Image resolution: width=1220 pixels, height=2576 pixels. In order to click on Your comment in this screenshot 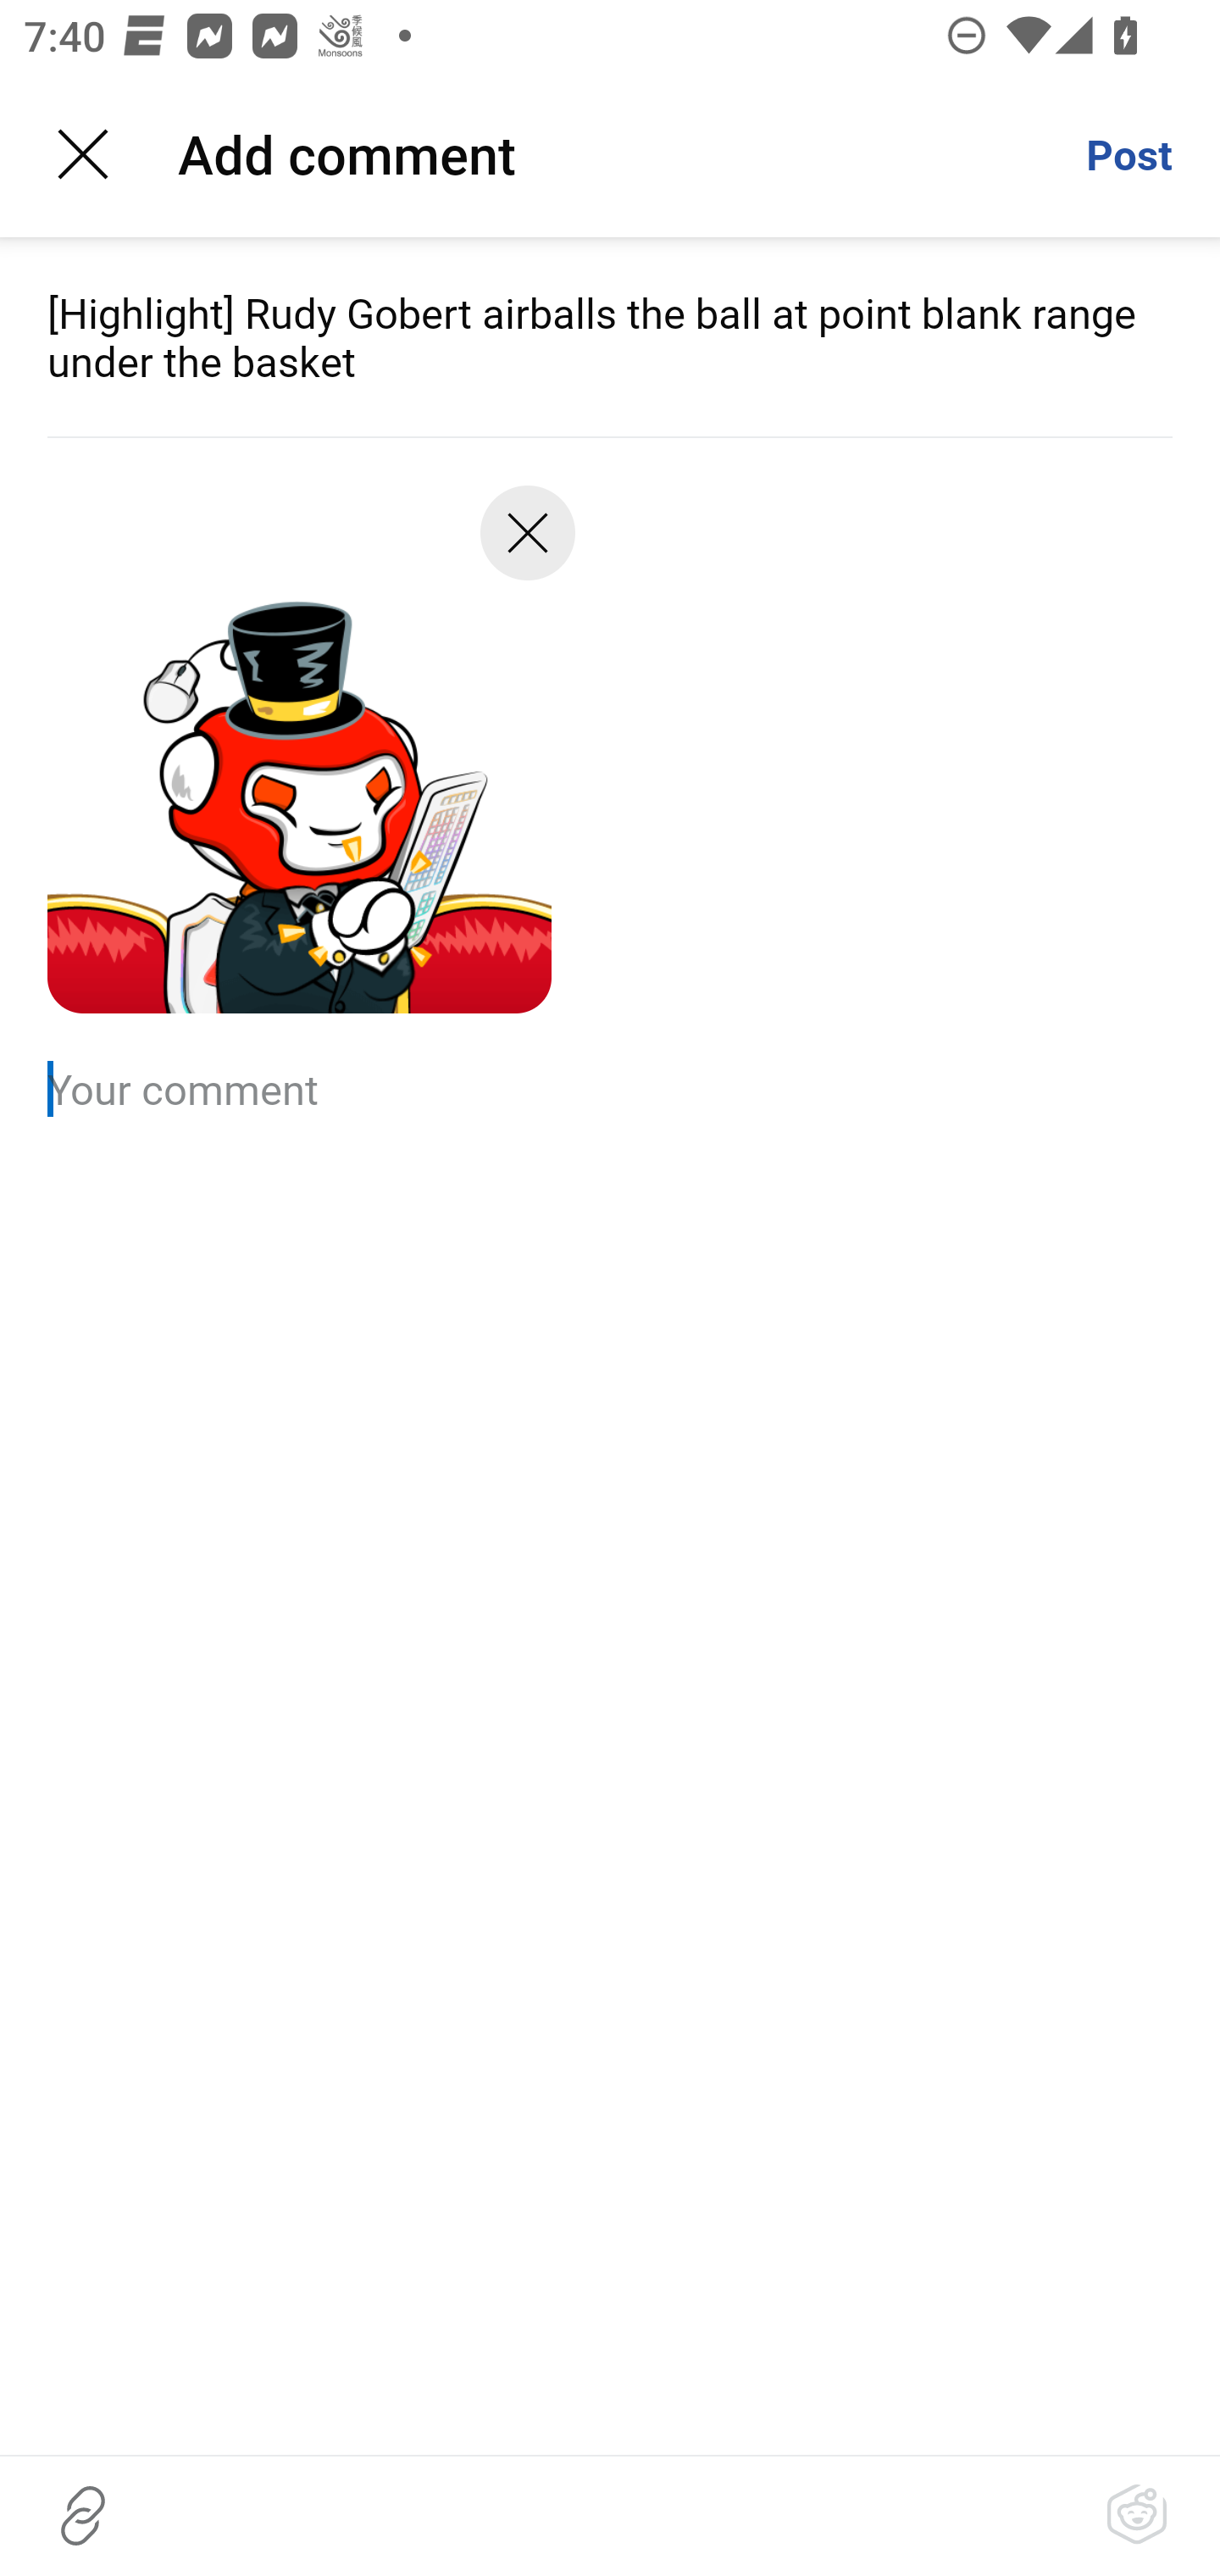, I will do `click(610, 1088)`.